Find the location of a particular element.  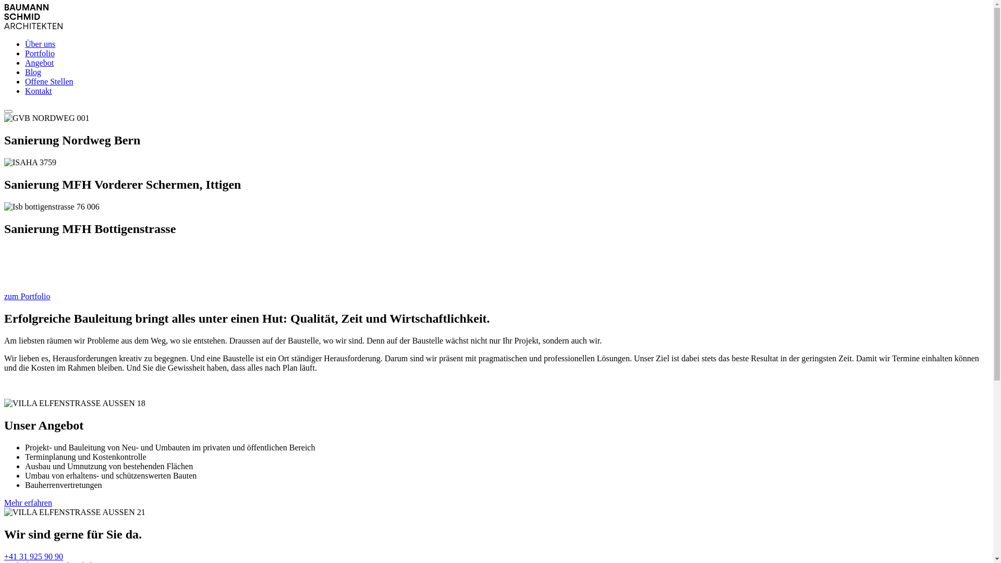

Kontakt is located at coordinates (39, 91).